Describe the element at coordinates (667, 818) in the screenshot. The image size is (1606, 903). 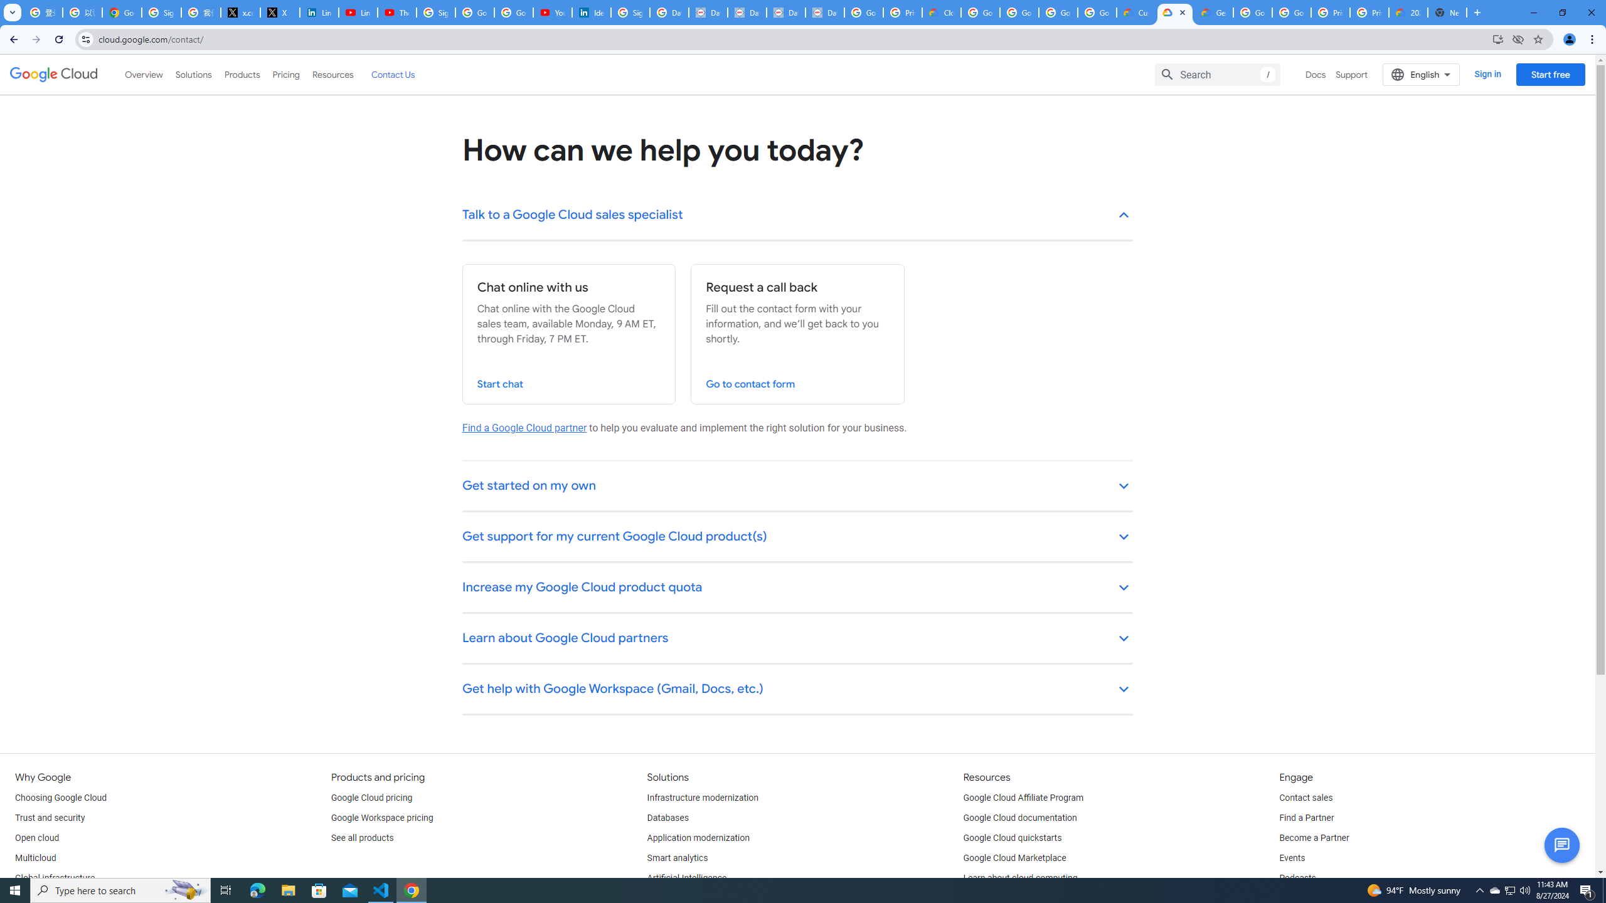
I see `Databases` at that location.